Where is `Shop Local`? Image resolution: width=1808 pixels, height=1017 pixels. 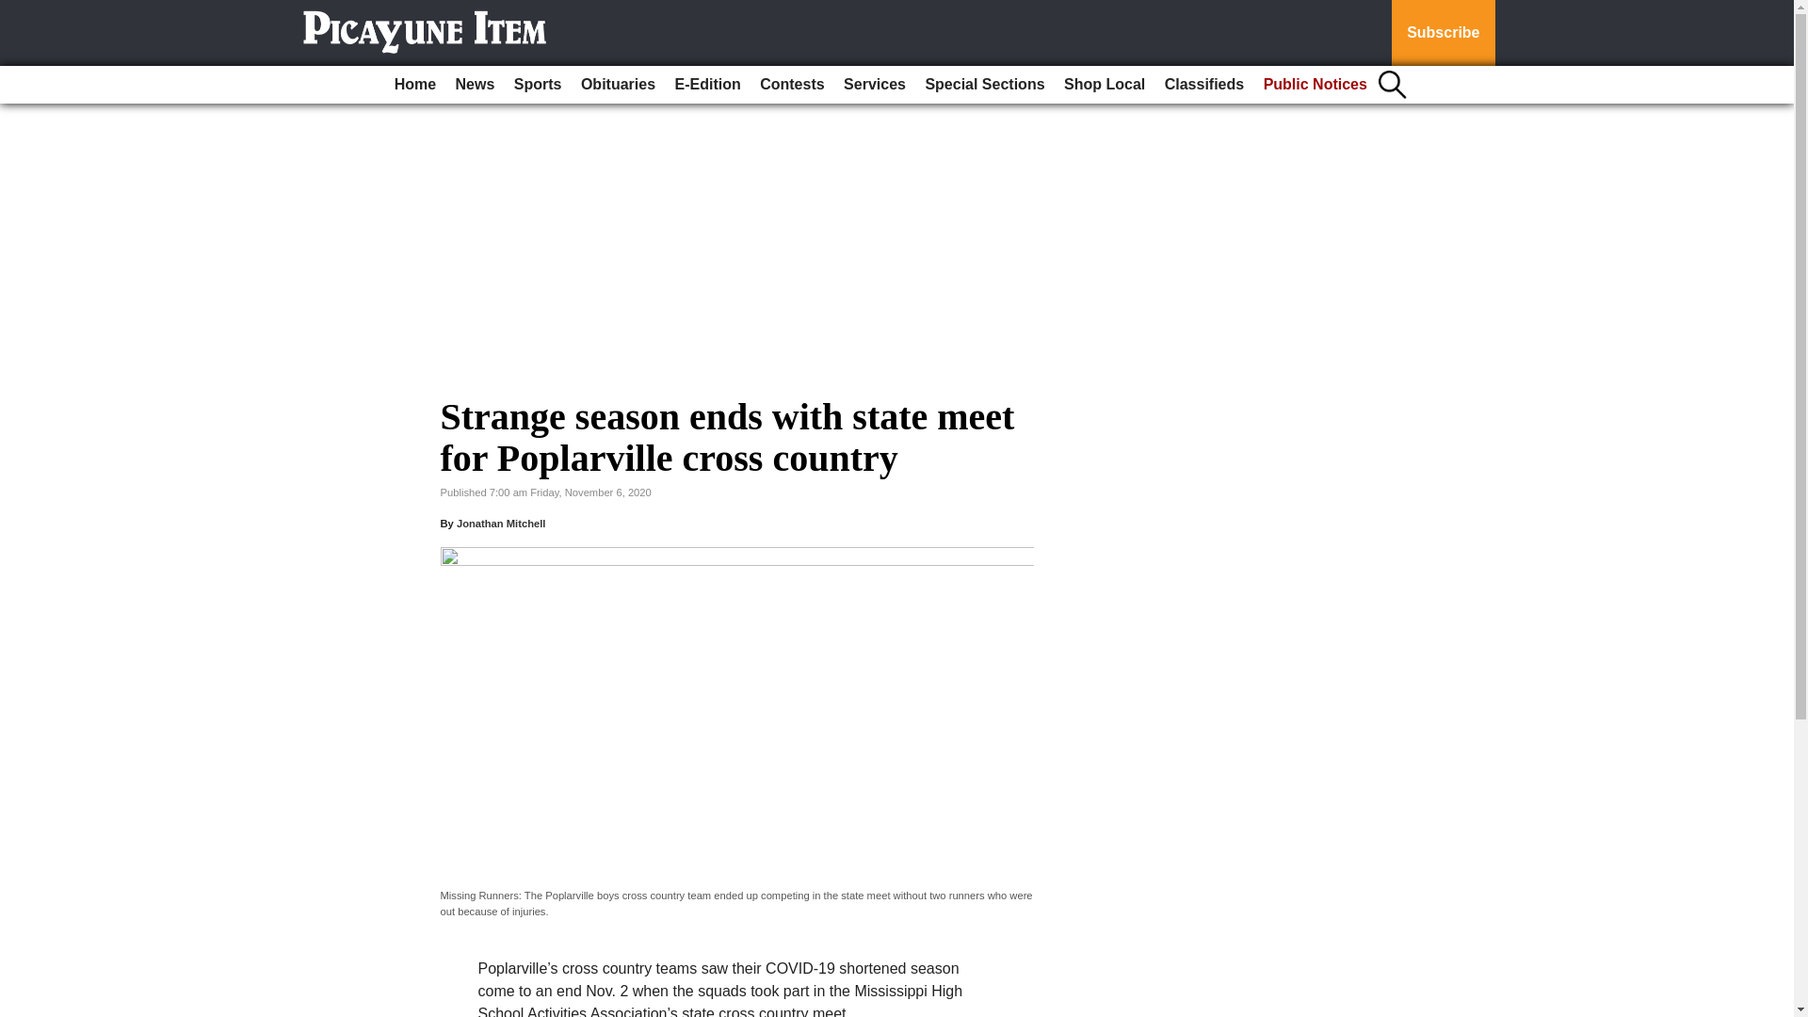 Shop Local is located at coordinates (1104, 85).